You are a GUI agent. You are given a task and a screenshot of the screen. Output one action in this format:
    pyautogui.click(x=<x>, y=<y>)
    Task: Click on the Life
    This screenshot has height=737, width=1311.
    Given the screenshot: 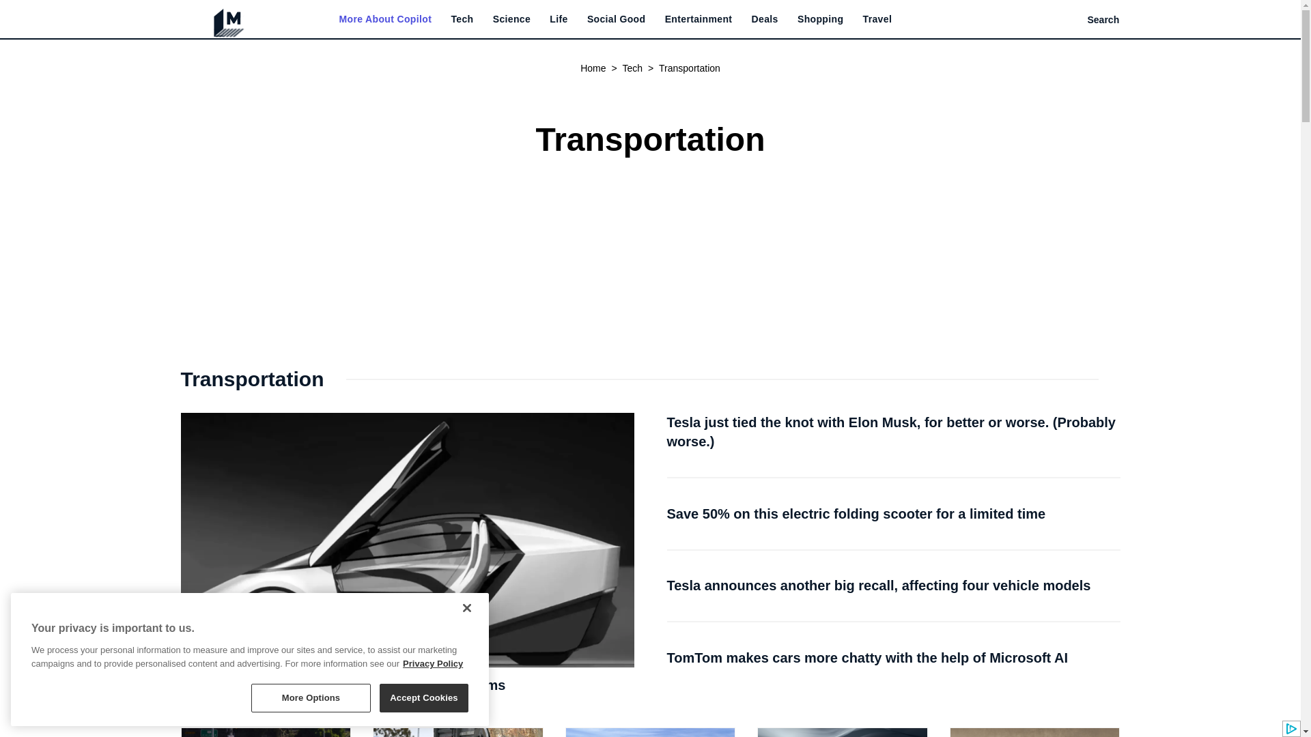 What is the action you would take?
    pyautogui.click(x=559, y=19)
    